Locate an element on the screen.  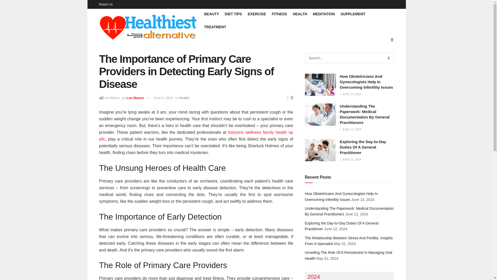
FITNESS is located at coordinates (280, 14).